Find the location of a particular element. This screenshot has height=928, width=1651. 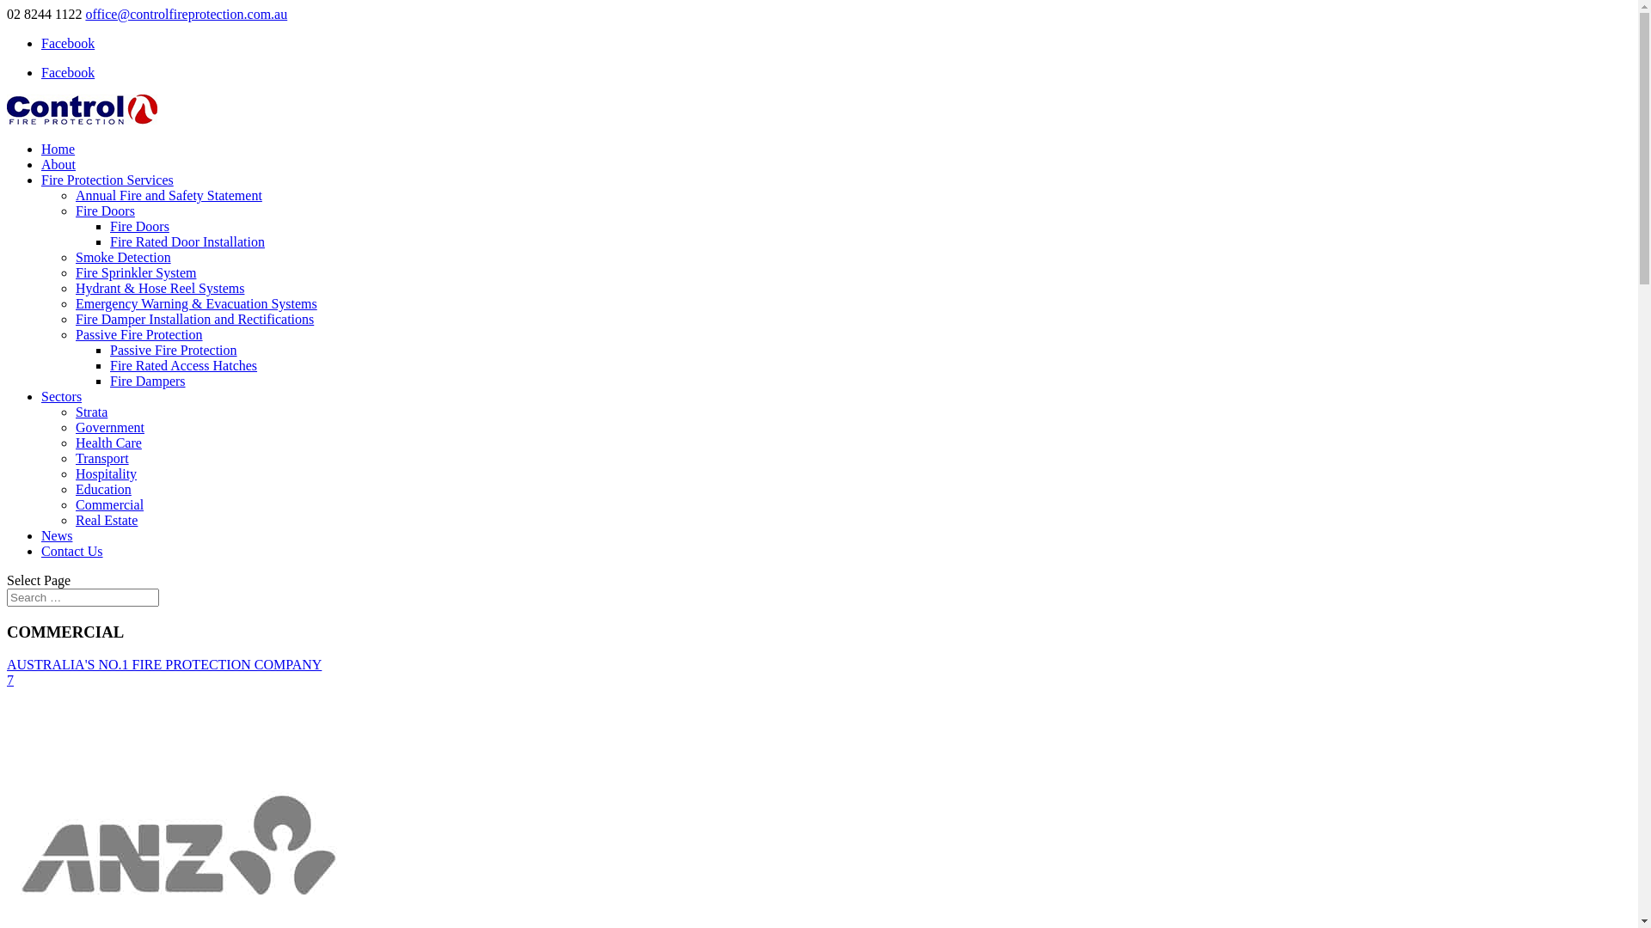

Fire Dampers is located at coordinates (148, 382).